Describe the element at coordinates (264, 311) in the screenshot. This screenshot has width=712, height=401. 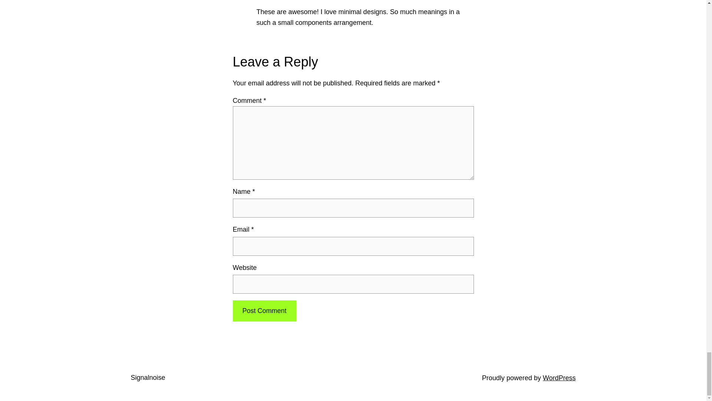
I see `Post Comment` at that location.